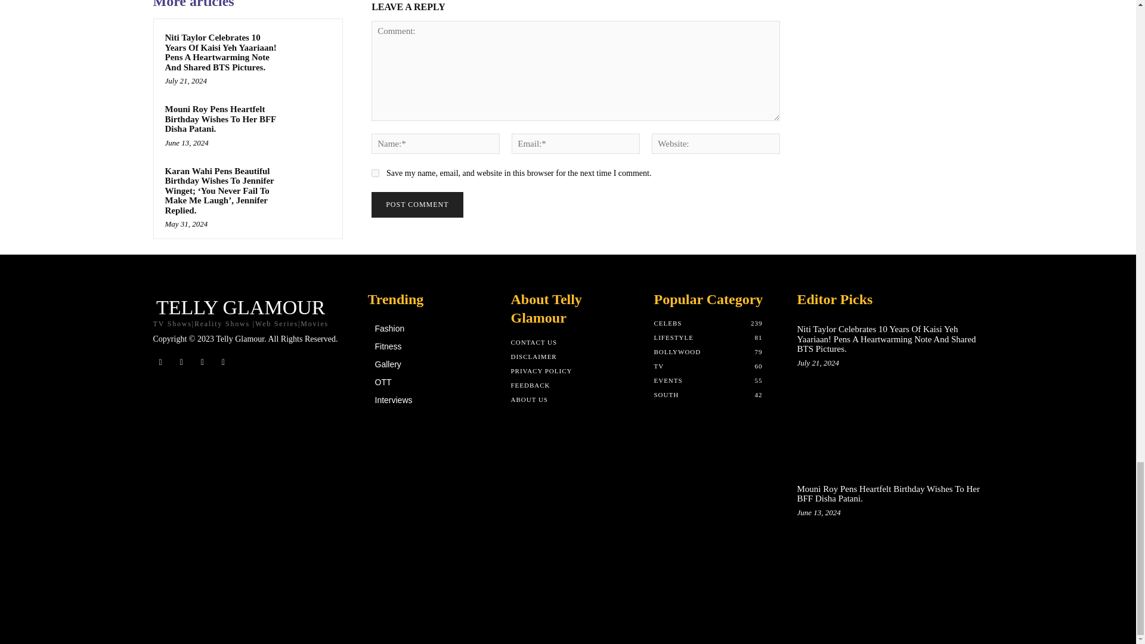 This screenshot has height=644, width=1145. What do you see at coordinates (416, 205) in the screenshot?
I see `Post Comment` at bounding box center [416, 205].